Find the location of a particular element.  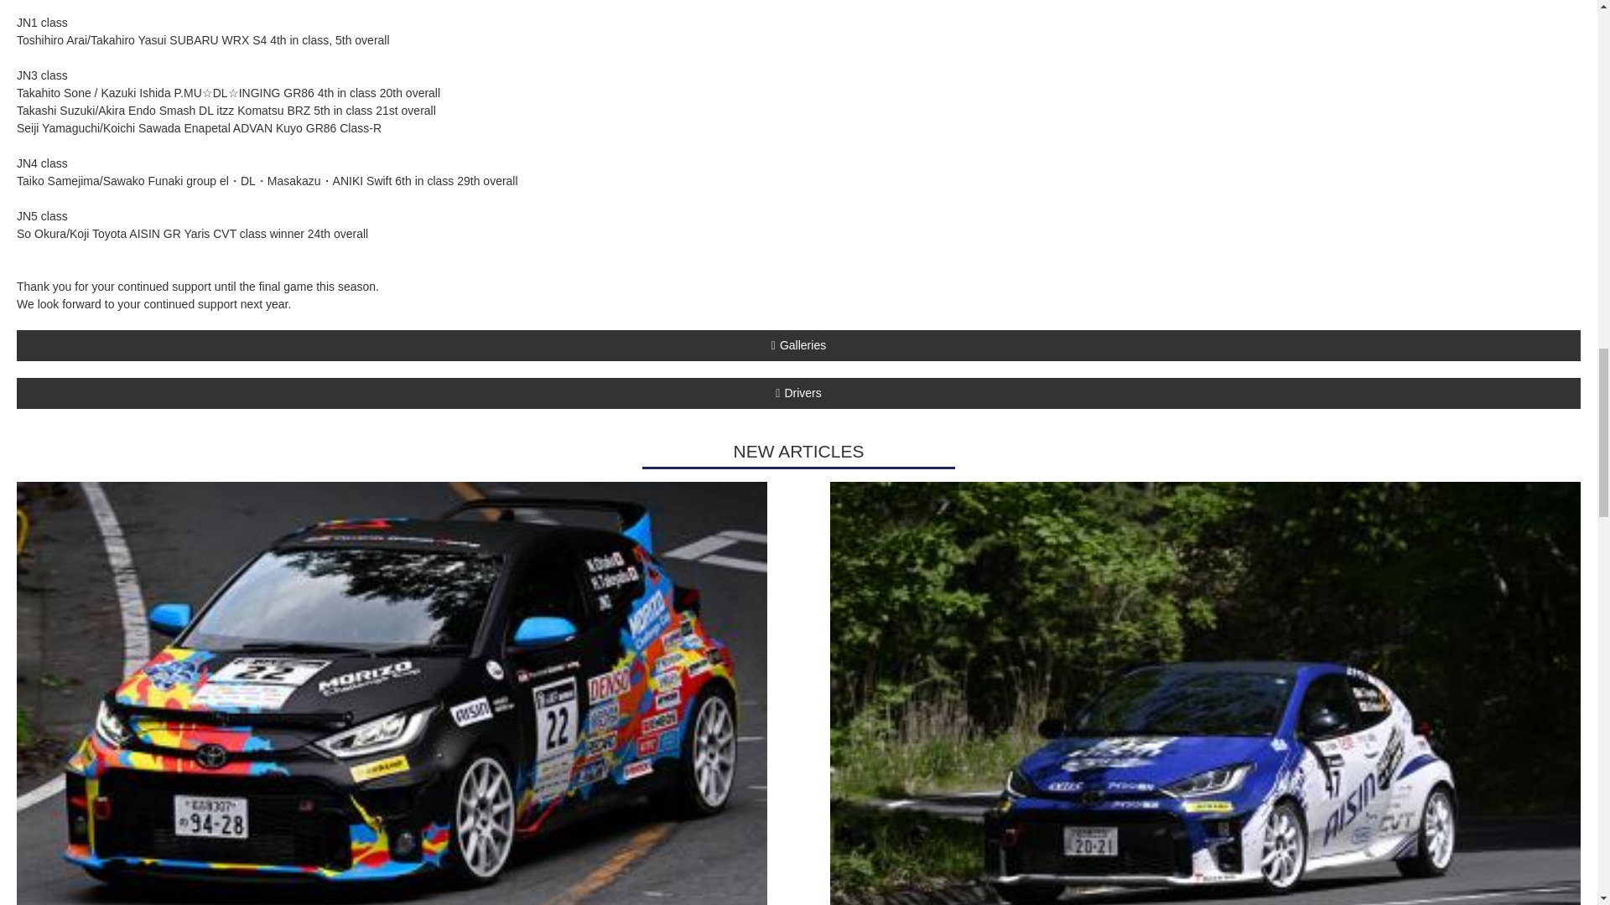

Galleries is located at coordinates (798, 345).